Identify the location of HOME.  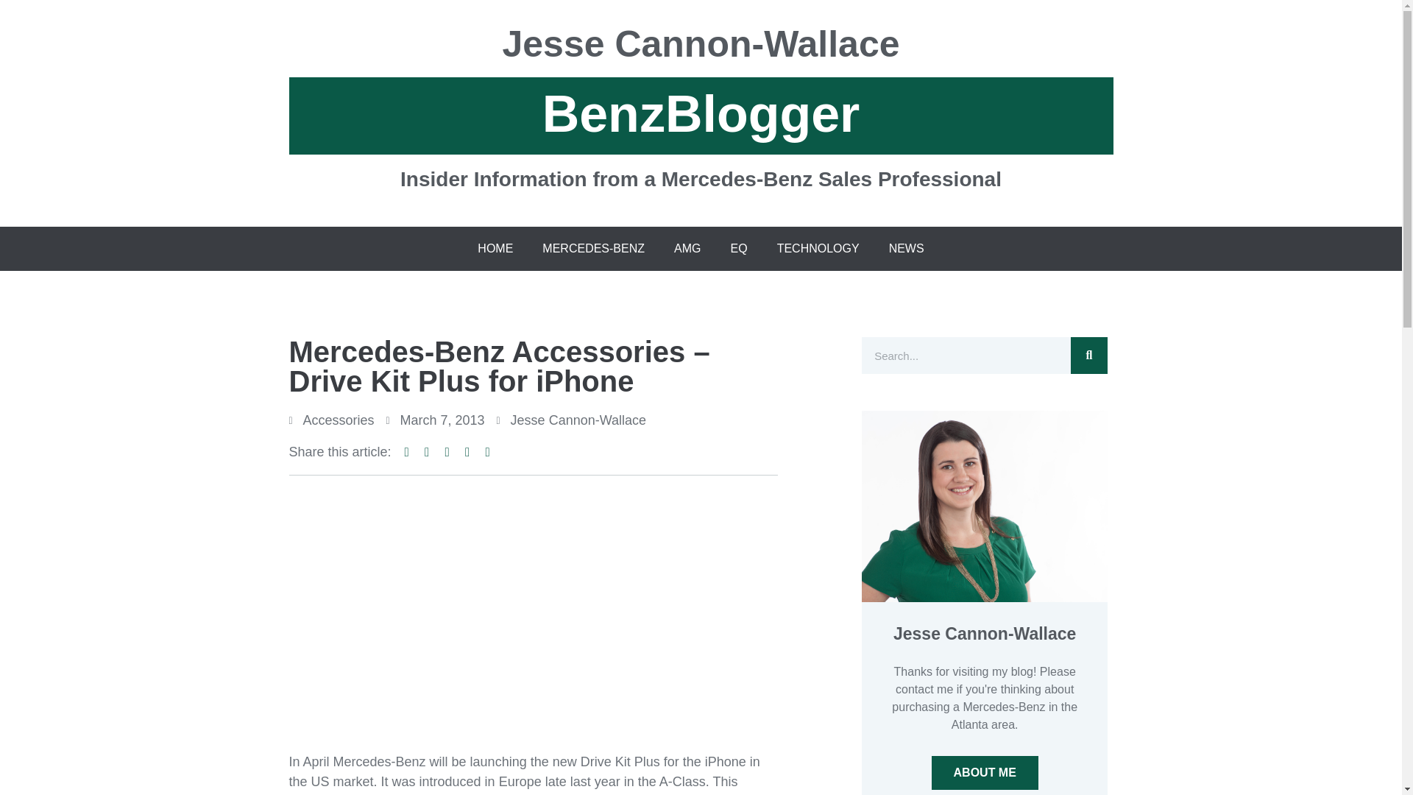
(495, 248).